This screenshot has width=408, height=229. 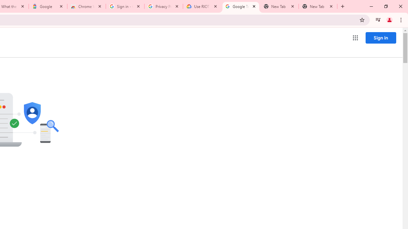 I want to click on Chrome Web Store - Color themes by Chrome, so click(x=86, y=6).